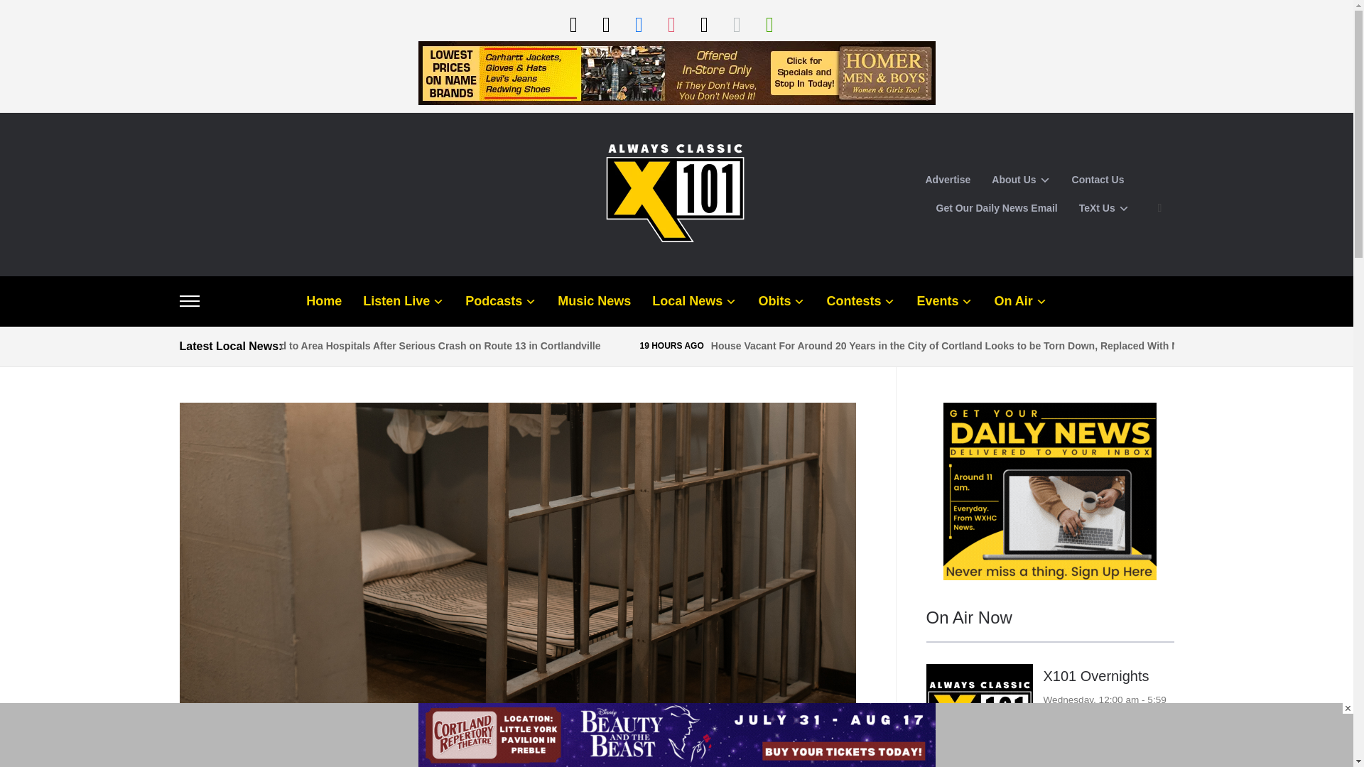  What do you see at coordinates (947, 180) in the screenshot?
I see `Advertise` at bounding box center [947, 180].